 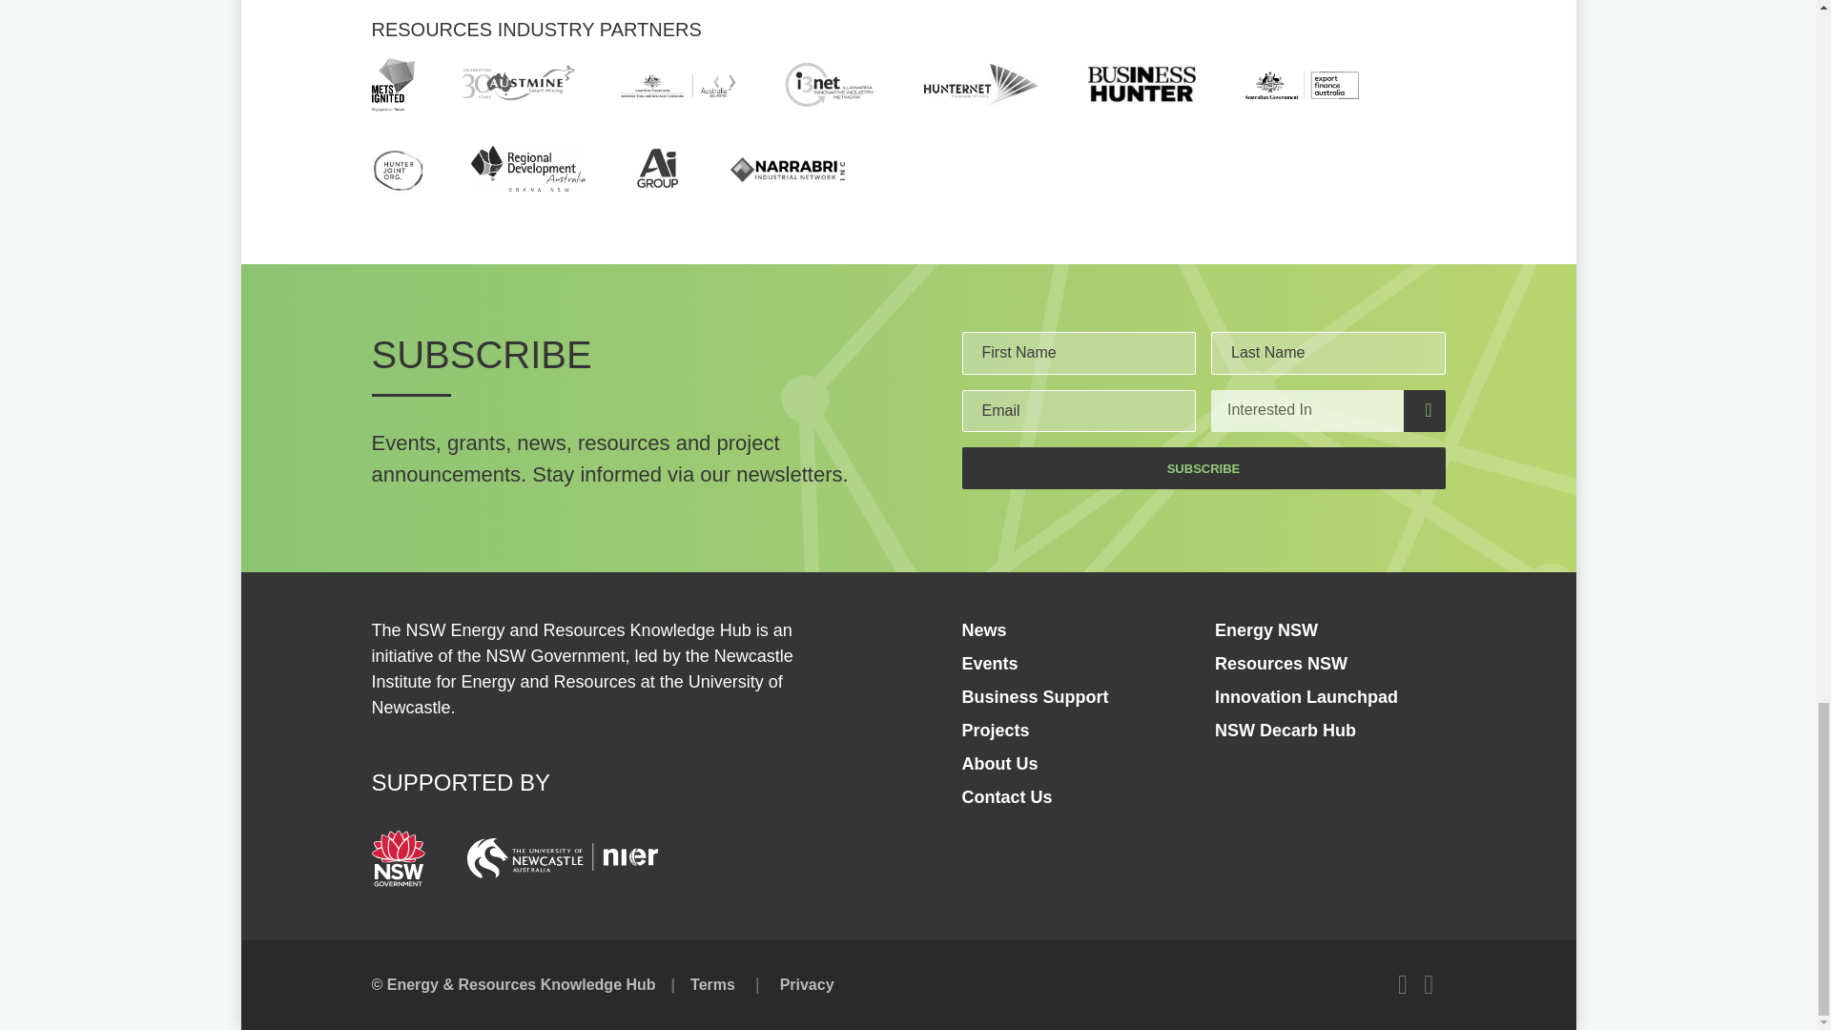 What do you see at coordinates (1034, 696) in the screenshot?
I see `Business Support` at bounding box center [1034, 696].